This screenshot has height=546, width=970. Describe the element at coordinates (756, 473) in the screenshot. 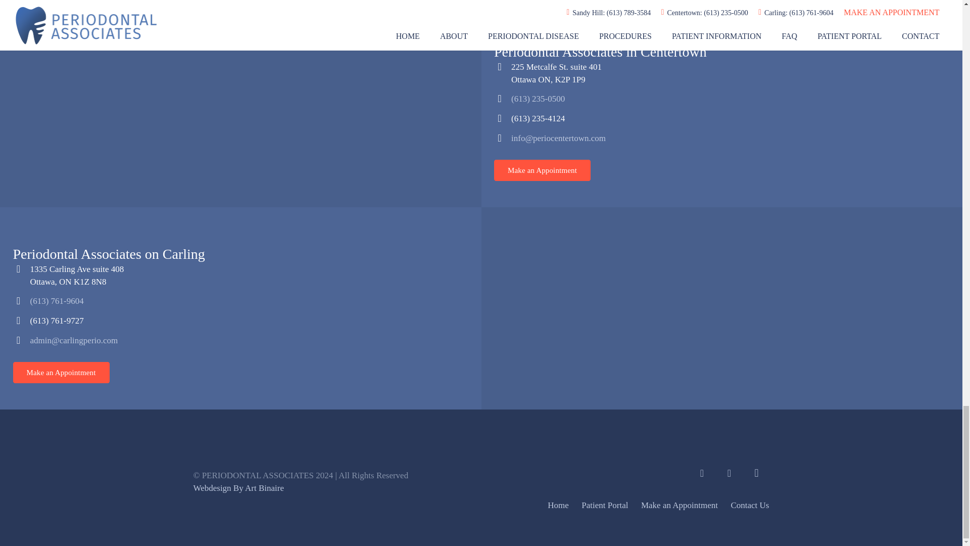

I see `Instagram` at that location.